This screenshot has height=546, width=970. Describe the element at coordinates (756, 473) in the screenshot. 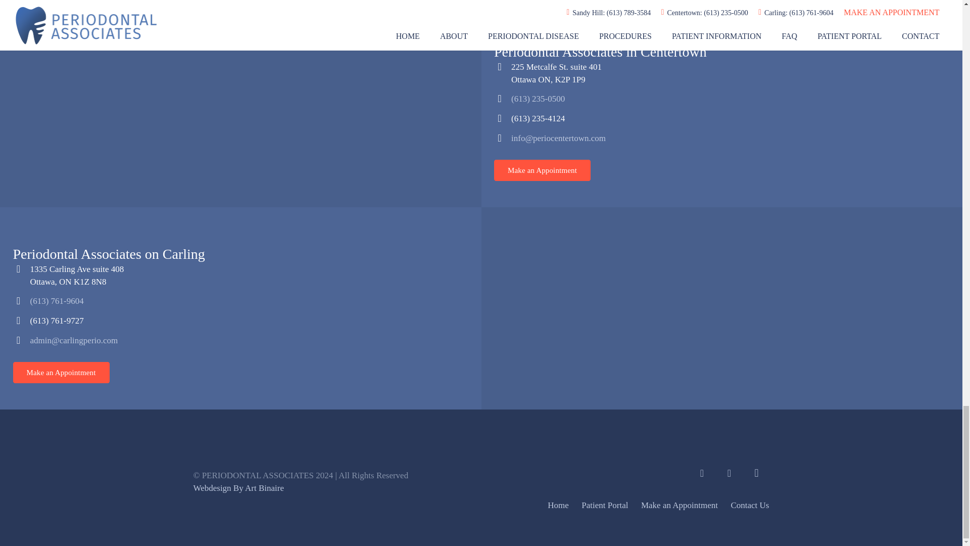

I see `Instagram` at that location.